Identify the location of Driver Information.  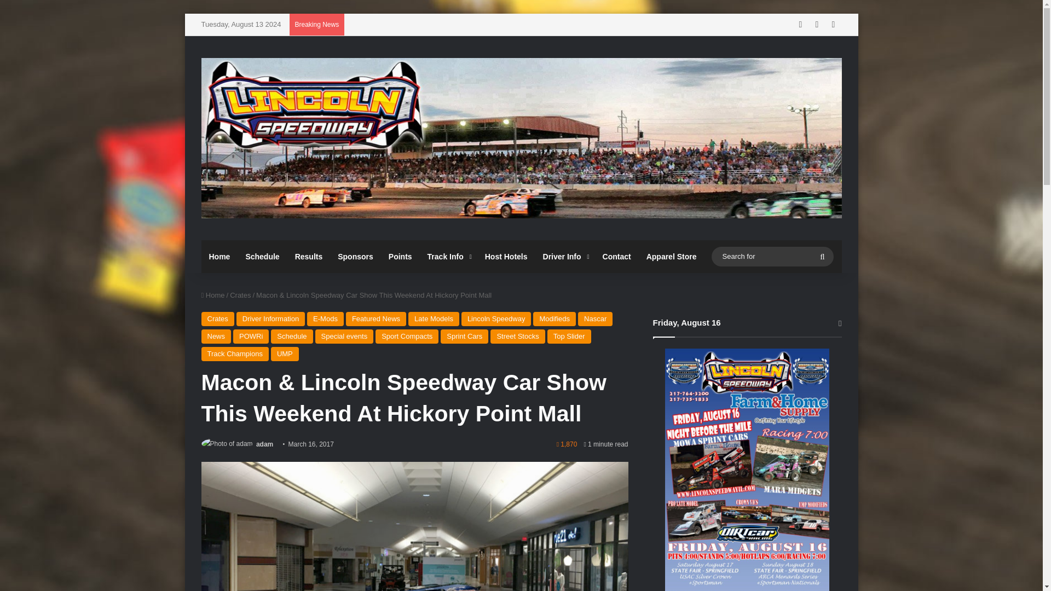
(270, 319).